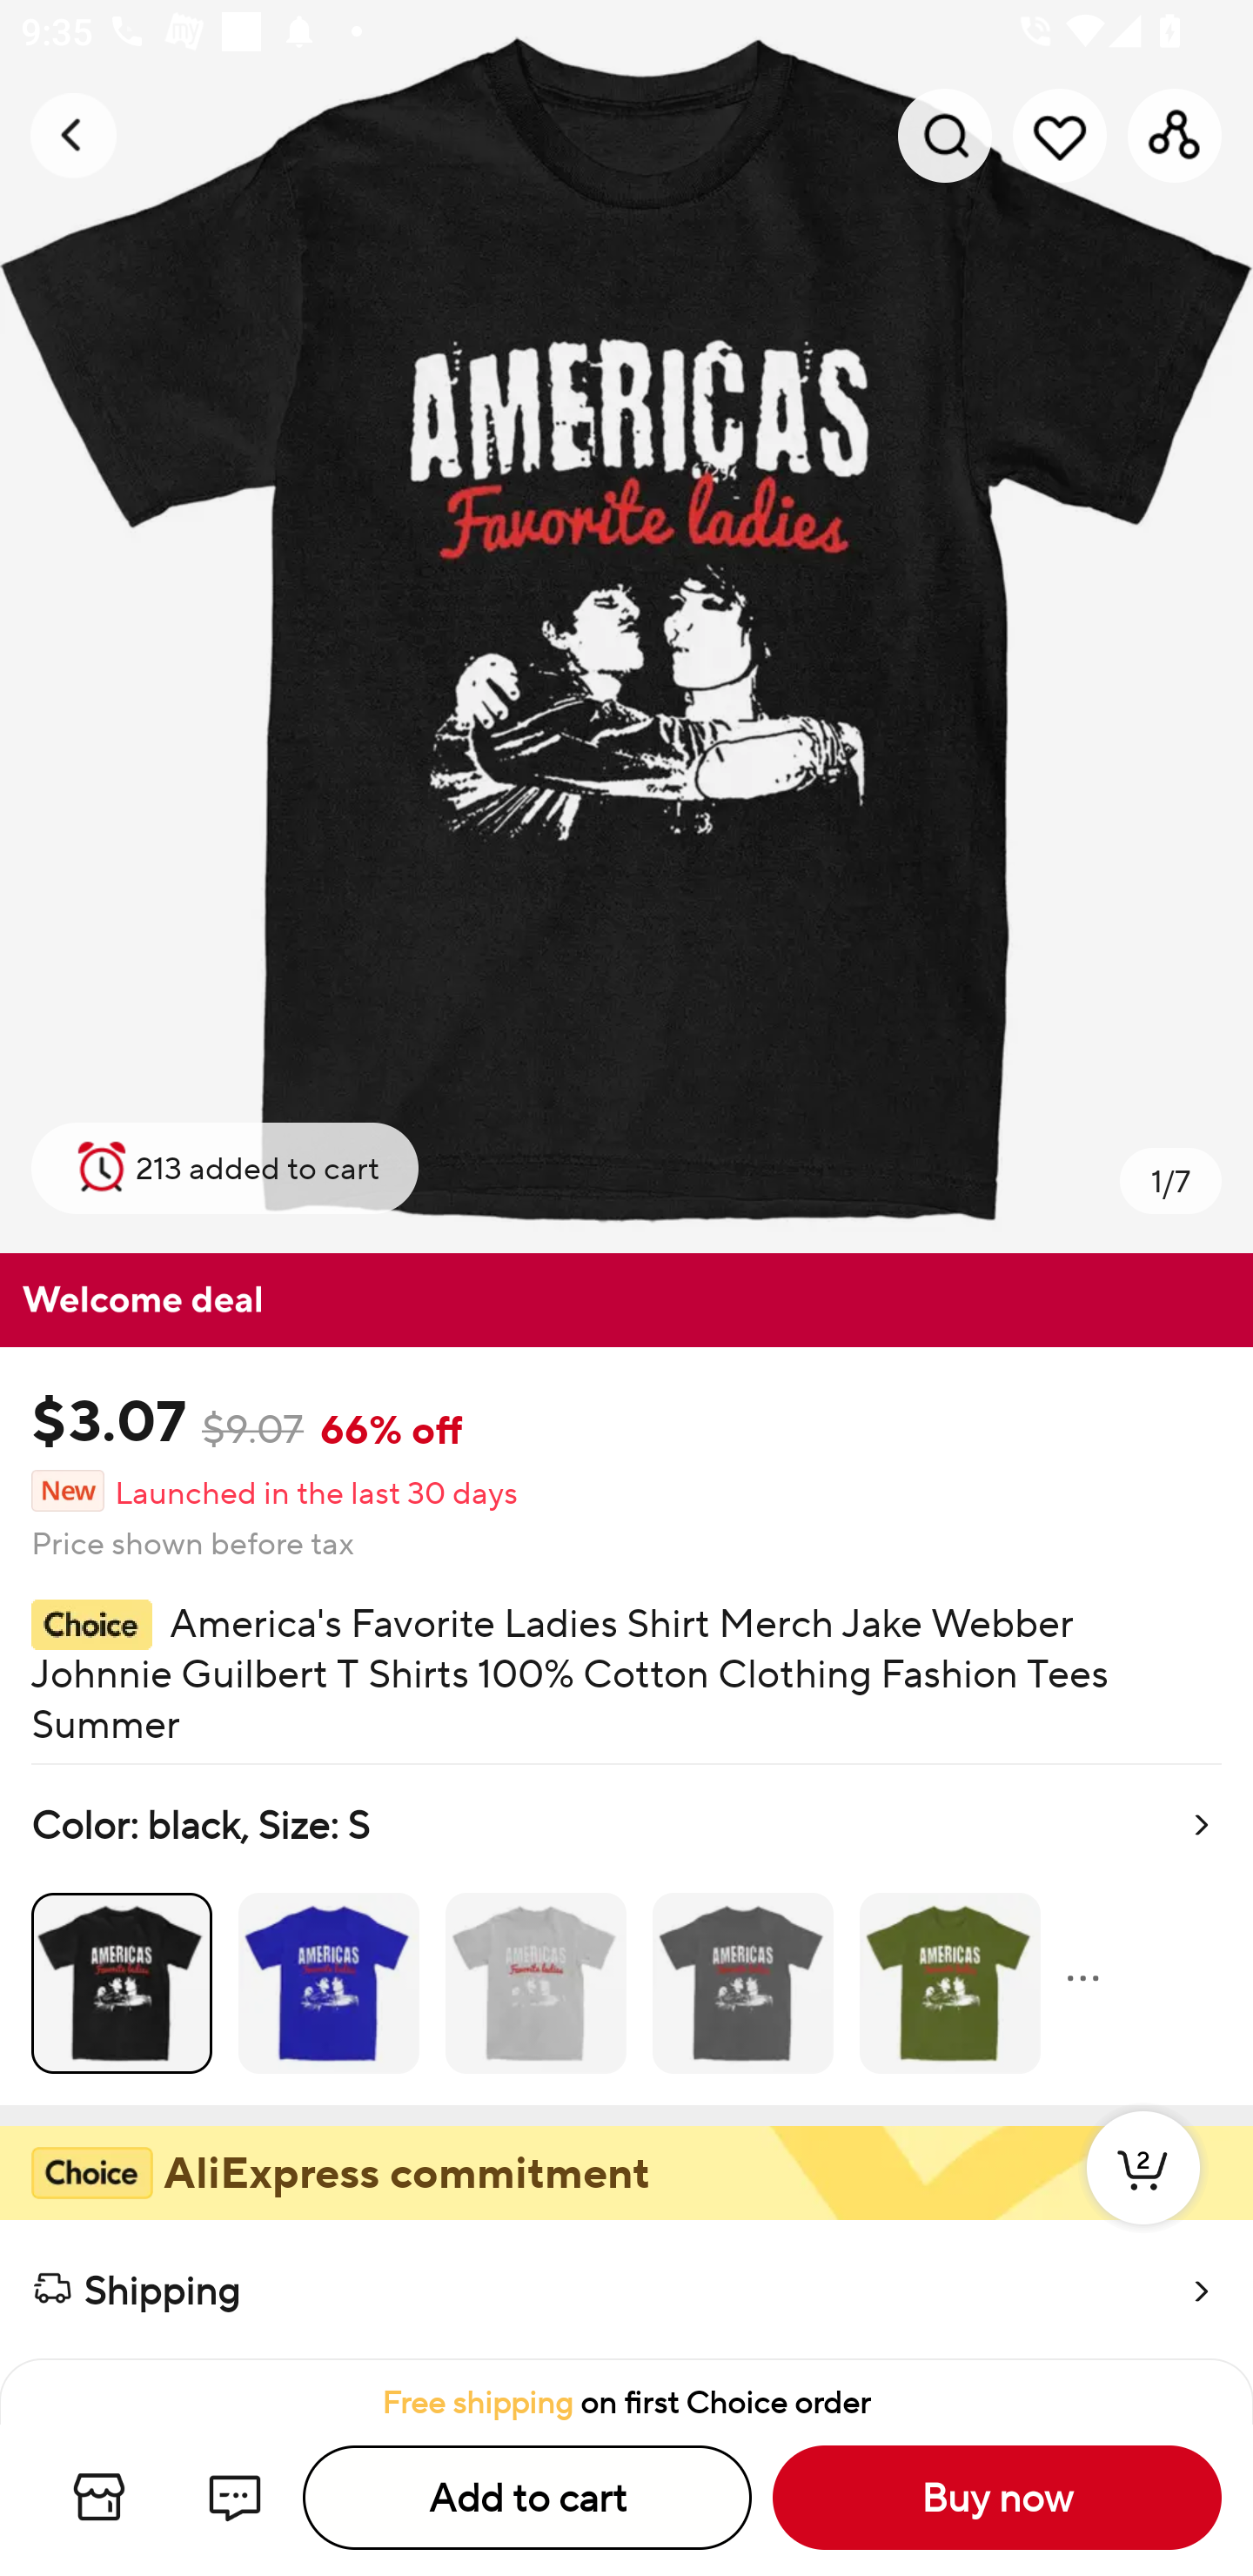 The height and width of the screenshot is (2576, 1253). Describe the element at coordinates (73, 135) in the screenshot. I see `Navigate up` at that location.